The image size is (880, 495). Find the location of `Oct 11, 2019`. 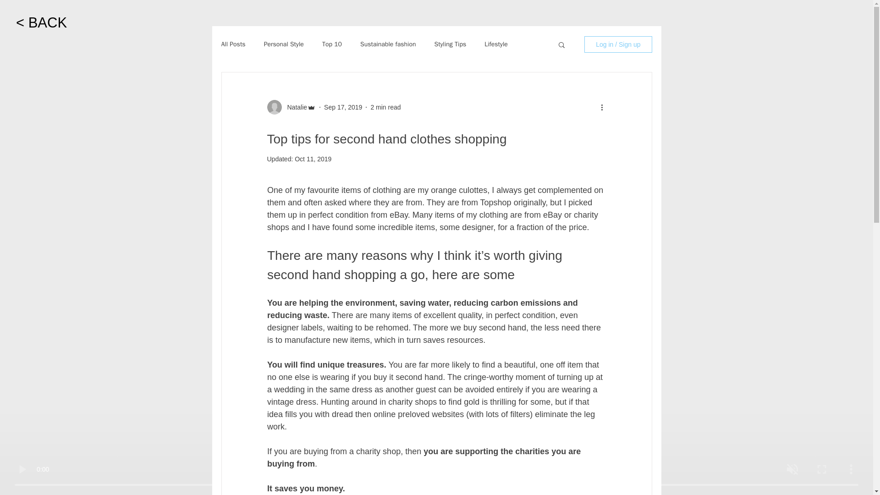

Oct 11, 2019 is located at coordinates (313, 159).